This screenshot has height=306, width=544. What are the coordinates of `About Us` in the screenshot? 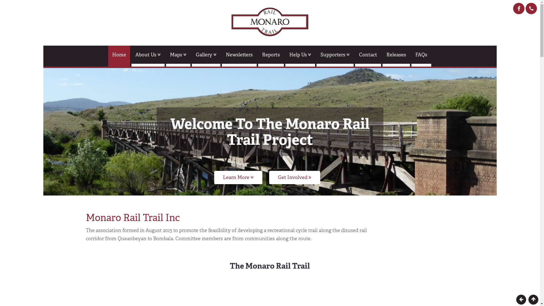 It's located at (148, 56).